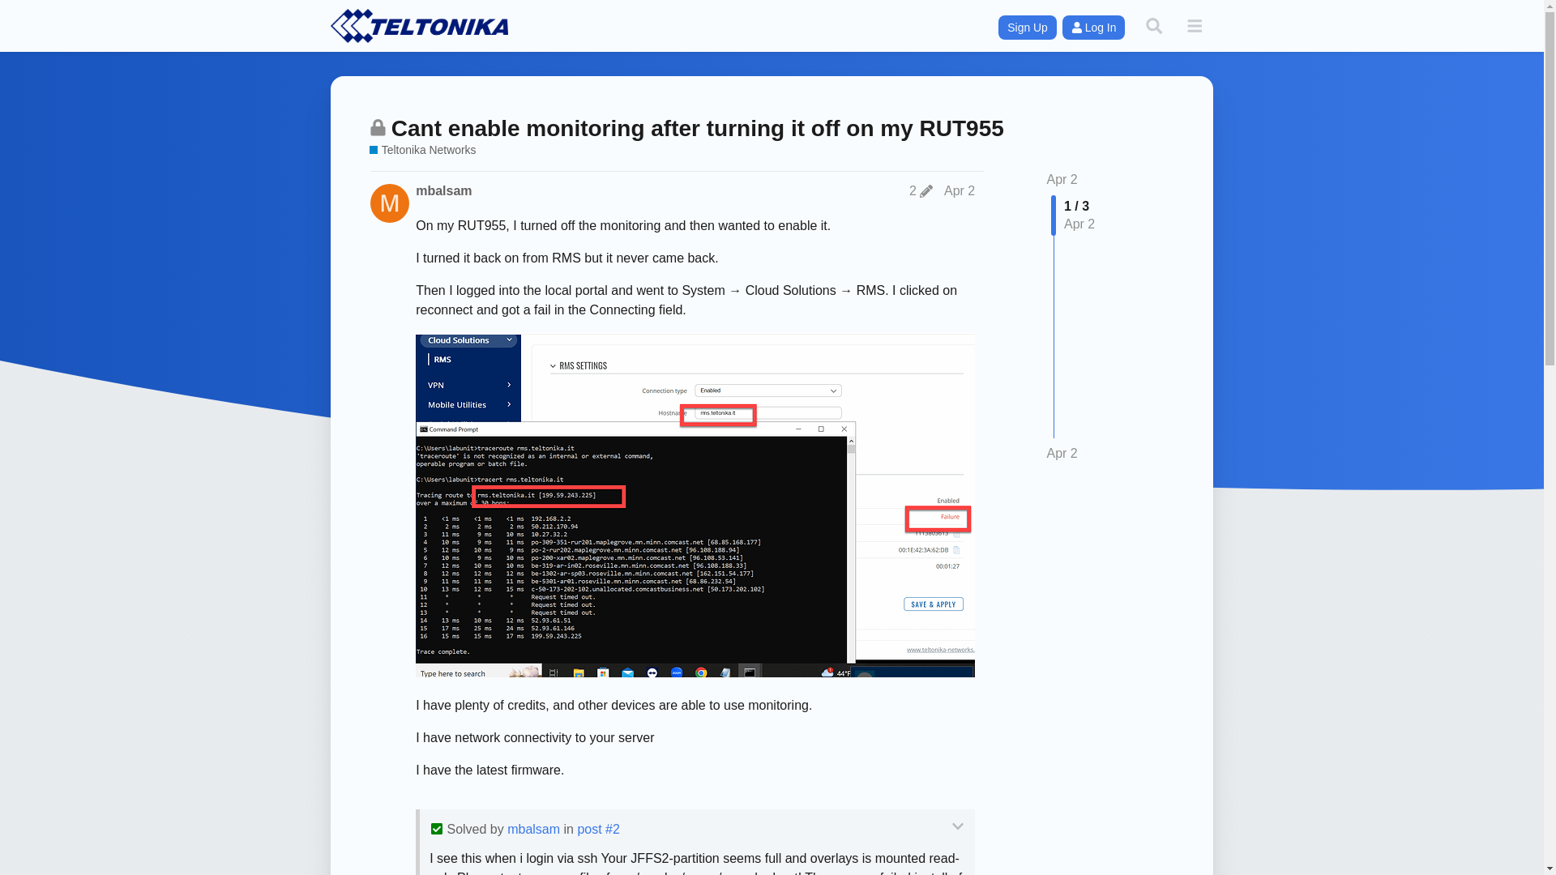 This screenshot has width=1556, height=875. What do you see at coordinates (1062, 179) in the screenshot?
I see `Apr 2` at bounding box center [1062, 179].